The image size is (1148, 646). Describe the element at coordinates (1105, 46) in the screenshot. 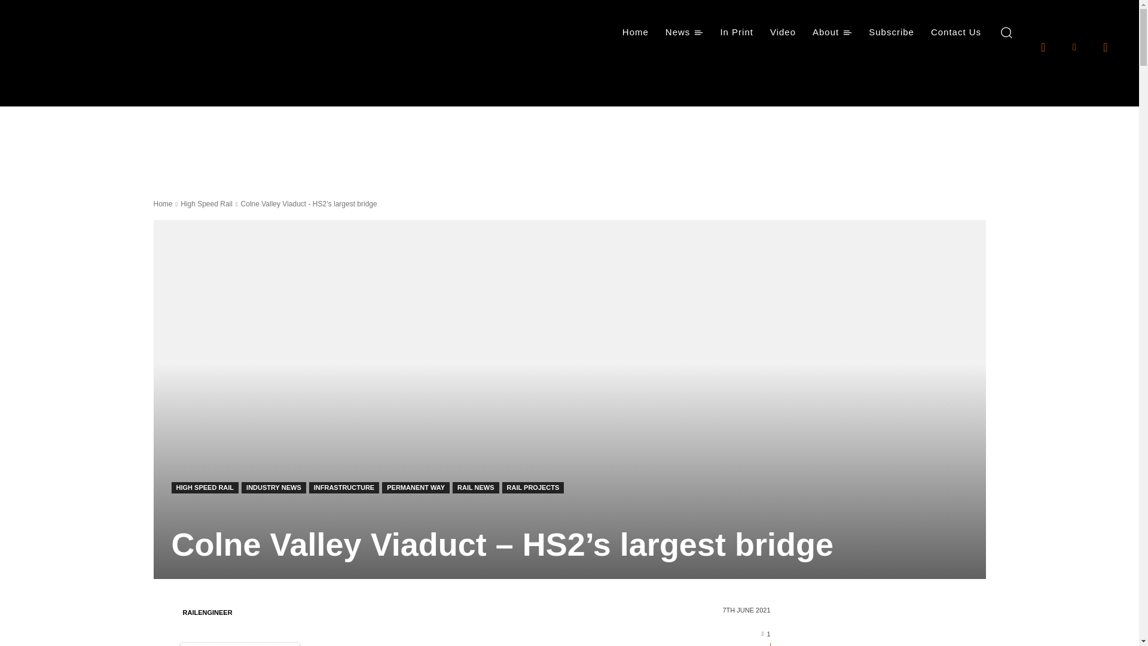

I see `Twitter` at that location.